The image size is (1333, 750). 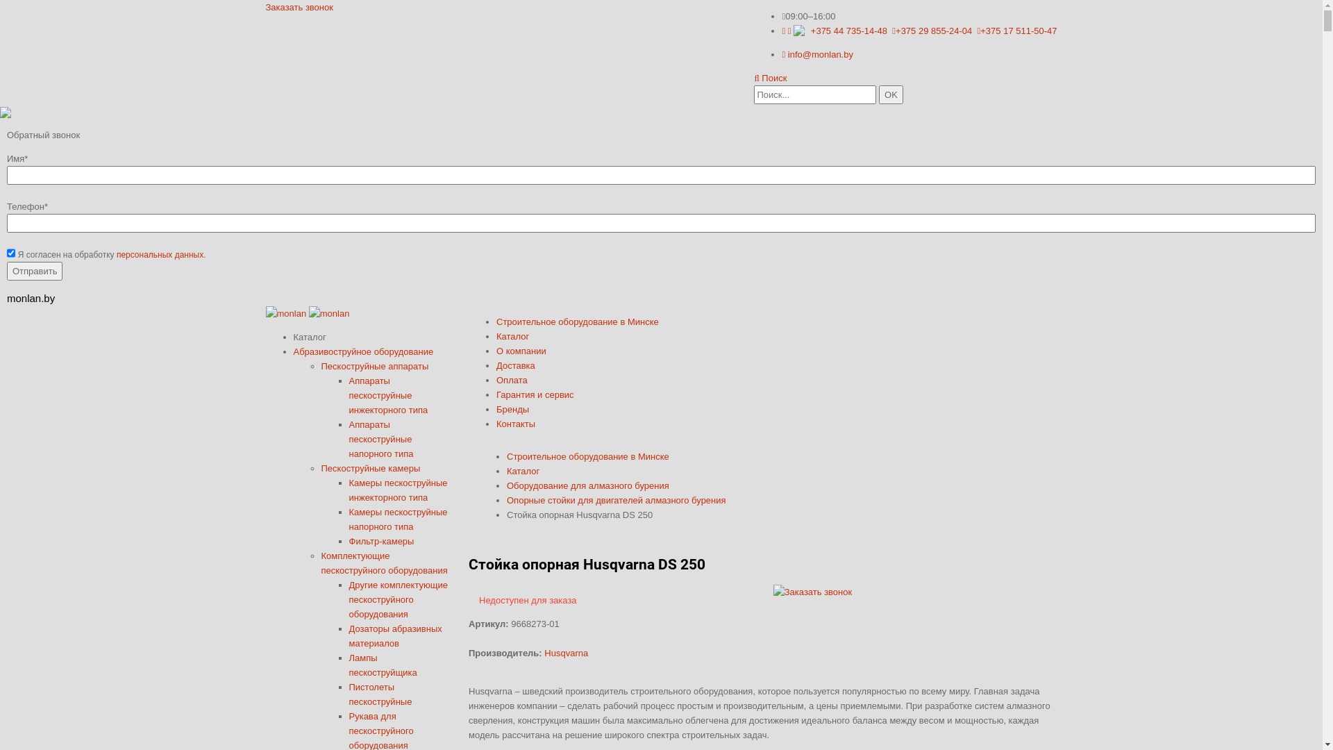 I want to click on +375 44 735-14-48, so click(x=835, y=31).